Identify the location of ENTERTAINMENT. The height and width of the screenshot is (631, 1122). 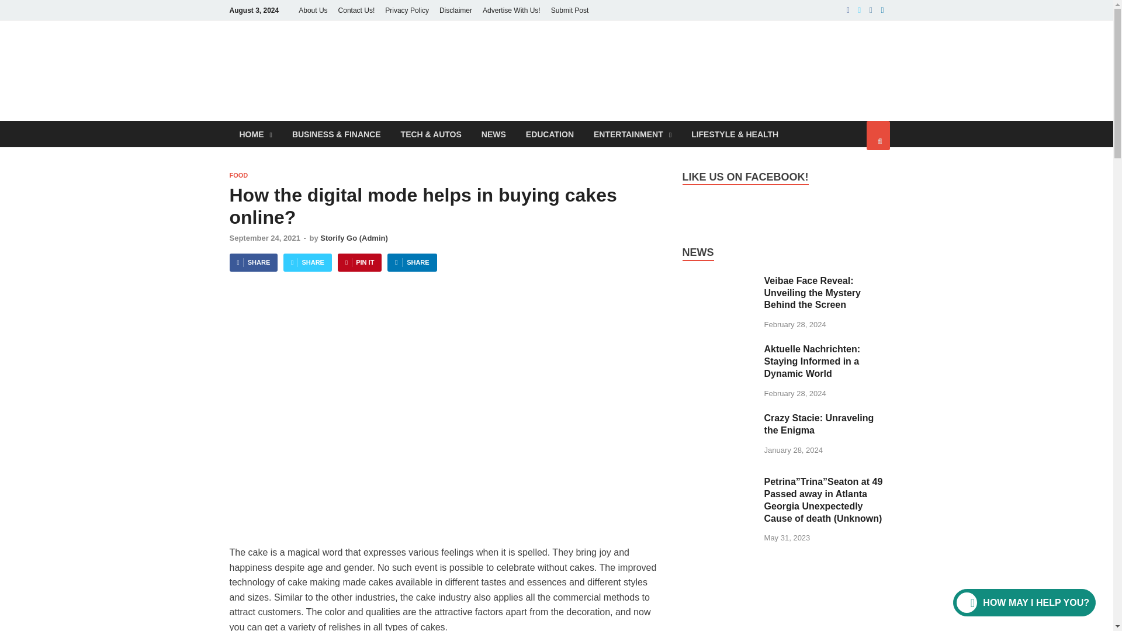
(632, 134).